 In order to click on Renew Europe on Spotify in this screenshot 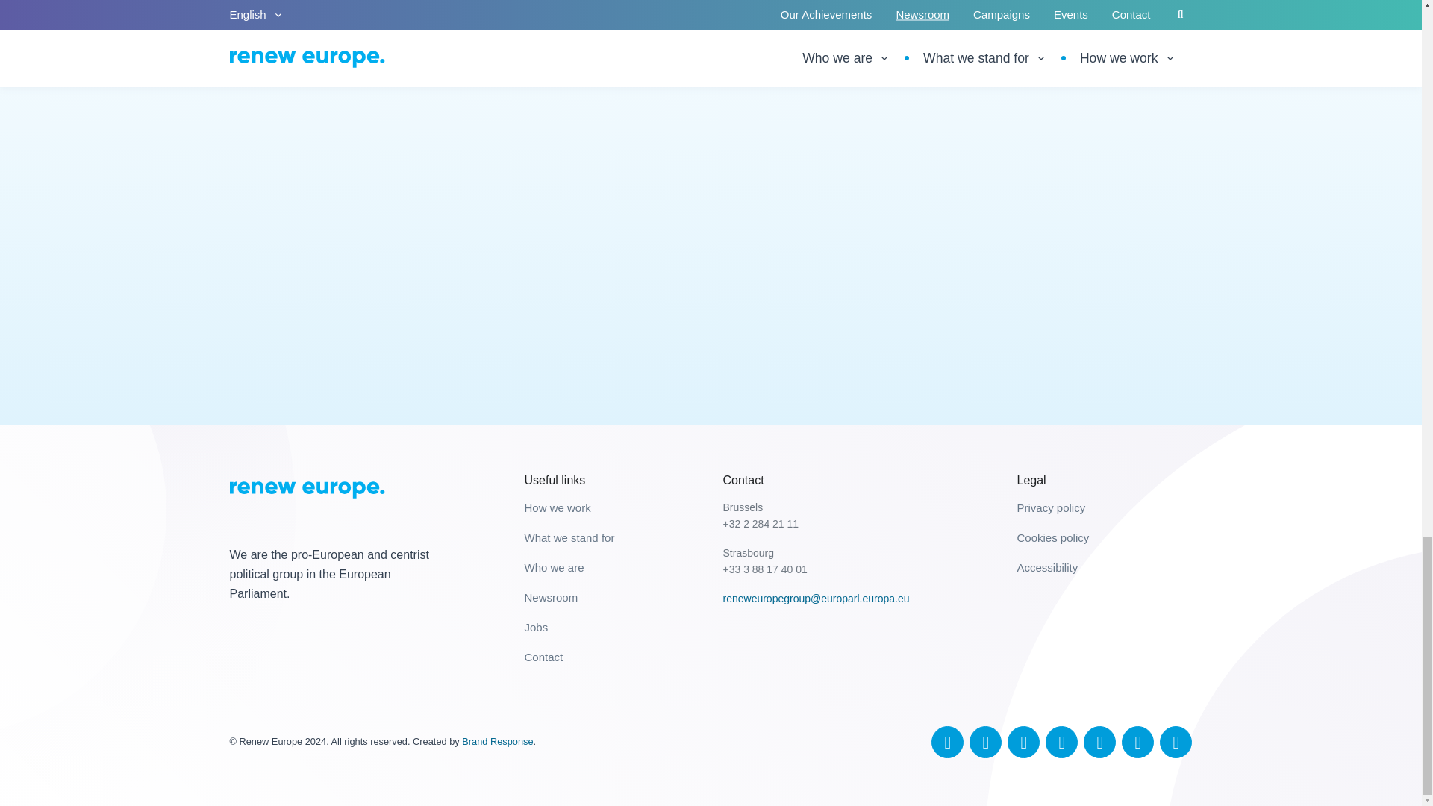, I will do `click(1176, 742)`.